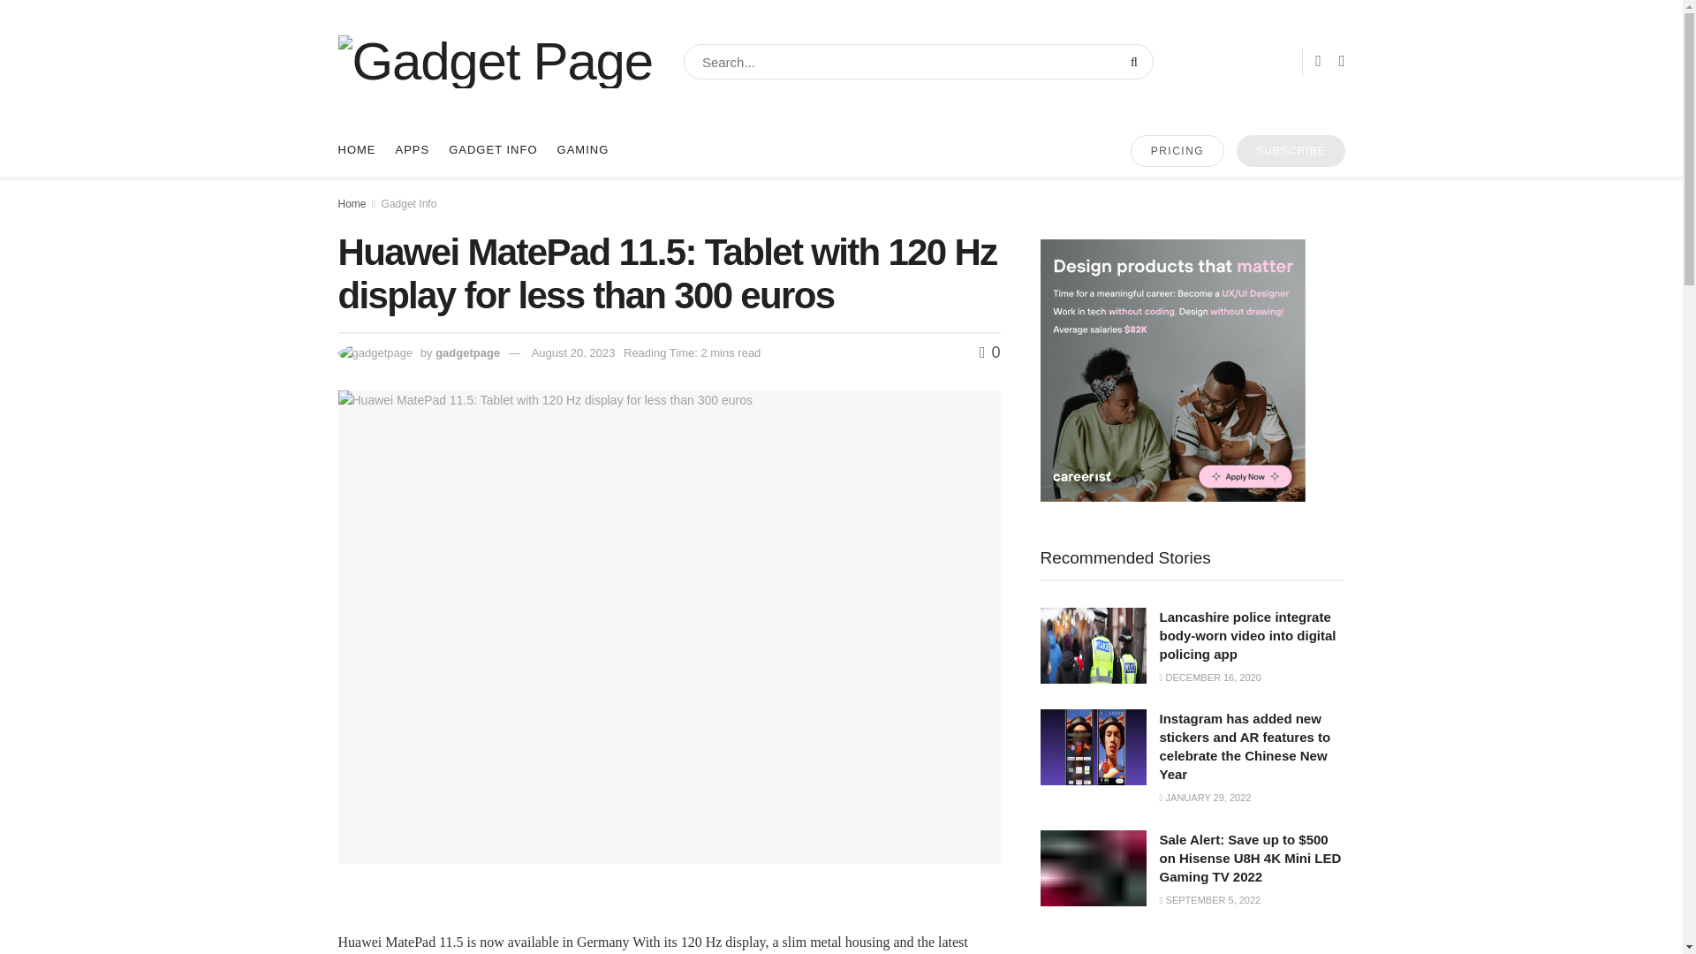 This screenshot has height=954, width=1696. I want to click on GAMING, so click(583, 150).